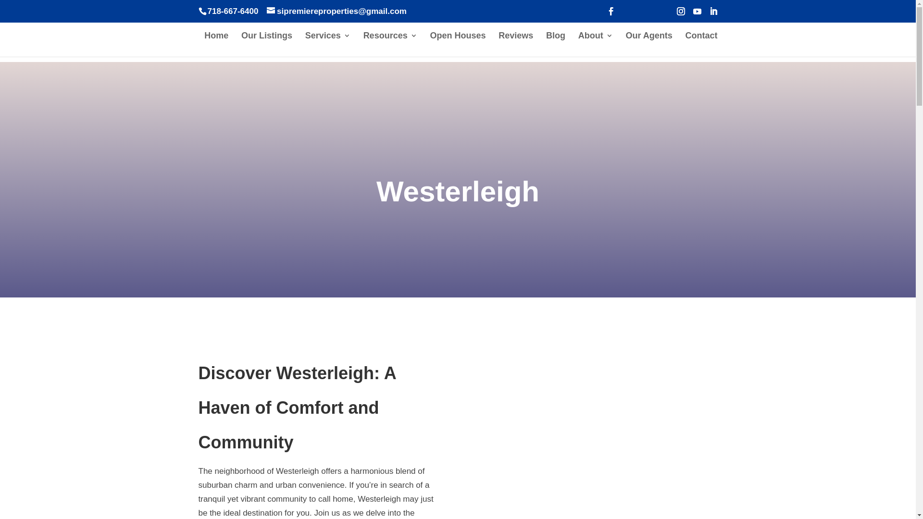 This screenshot has width=923, height=519. What do you see at coordinates (649, 44) in the screenshot?
I see `Our Agents` at bounding box center [649, 44].